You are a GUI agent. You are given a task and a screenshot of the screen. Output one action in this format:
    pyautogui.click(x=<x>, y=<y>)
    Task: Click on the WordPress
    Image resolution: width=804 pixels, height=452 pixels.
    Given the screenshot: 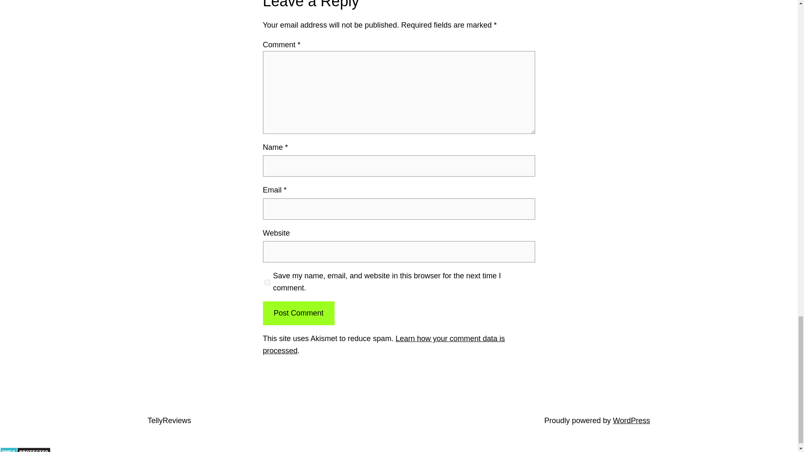 What is the action you would take?
    pyautogui.click(x=631, y=420)
    